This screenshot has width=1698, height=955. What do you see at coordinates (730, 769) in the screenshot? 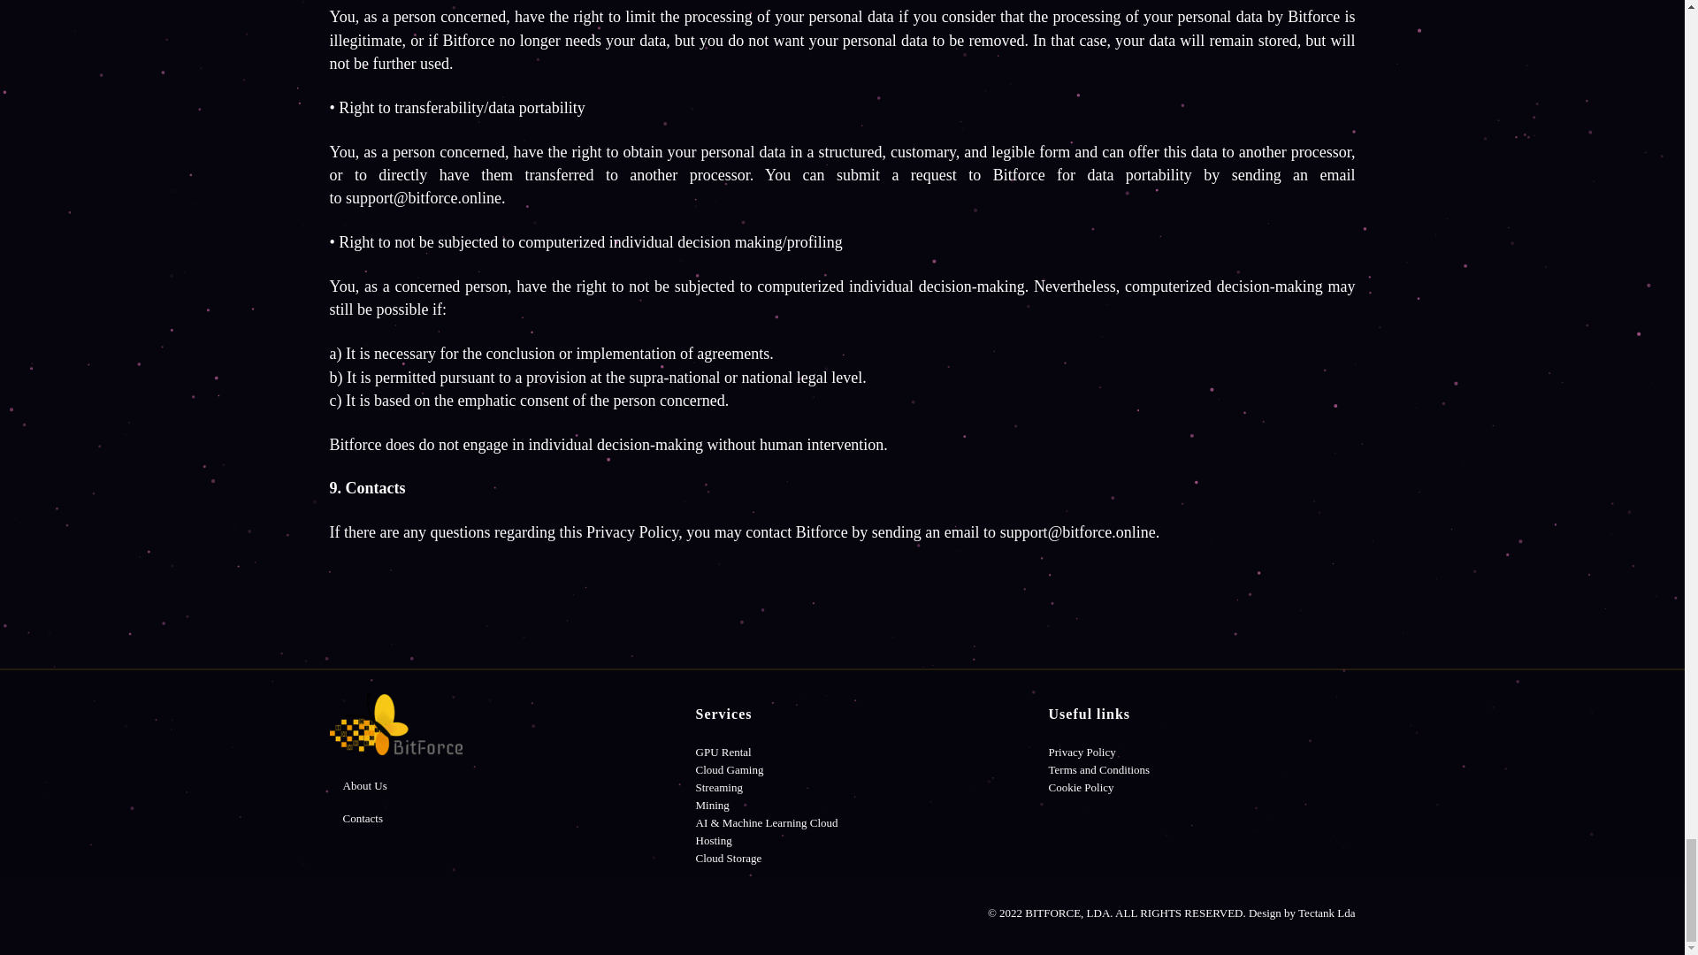
I see `Cloud Gaming` at bounding box center [730, 769].